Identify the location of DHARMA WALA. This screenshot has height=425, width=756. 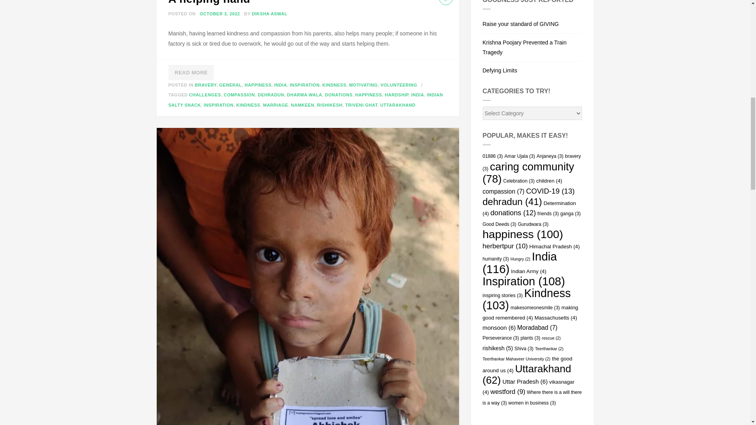
(304, 95).